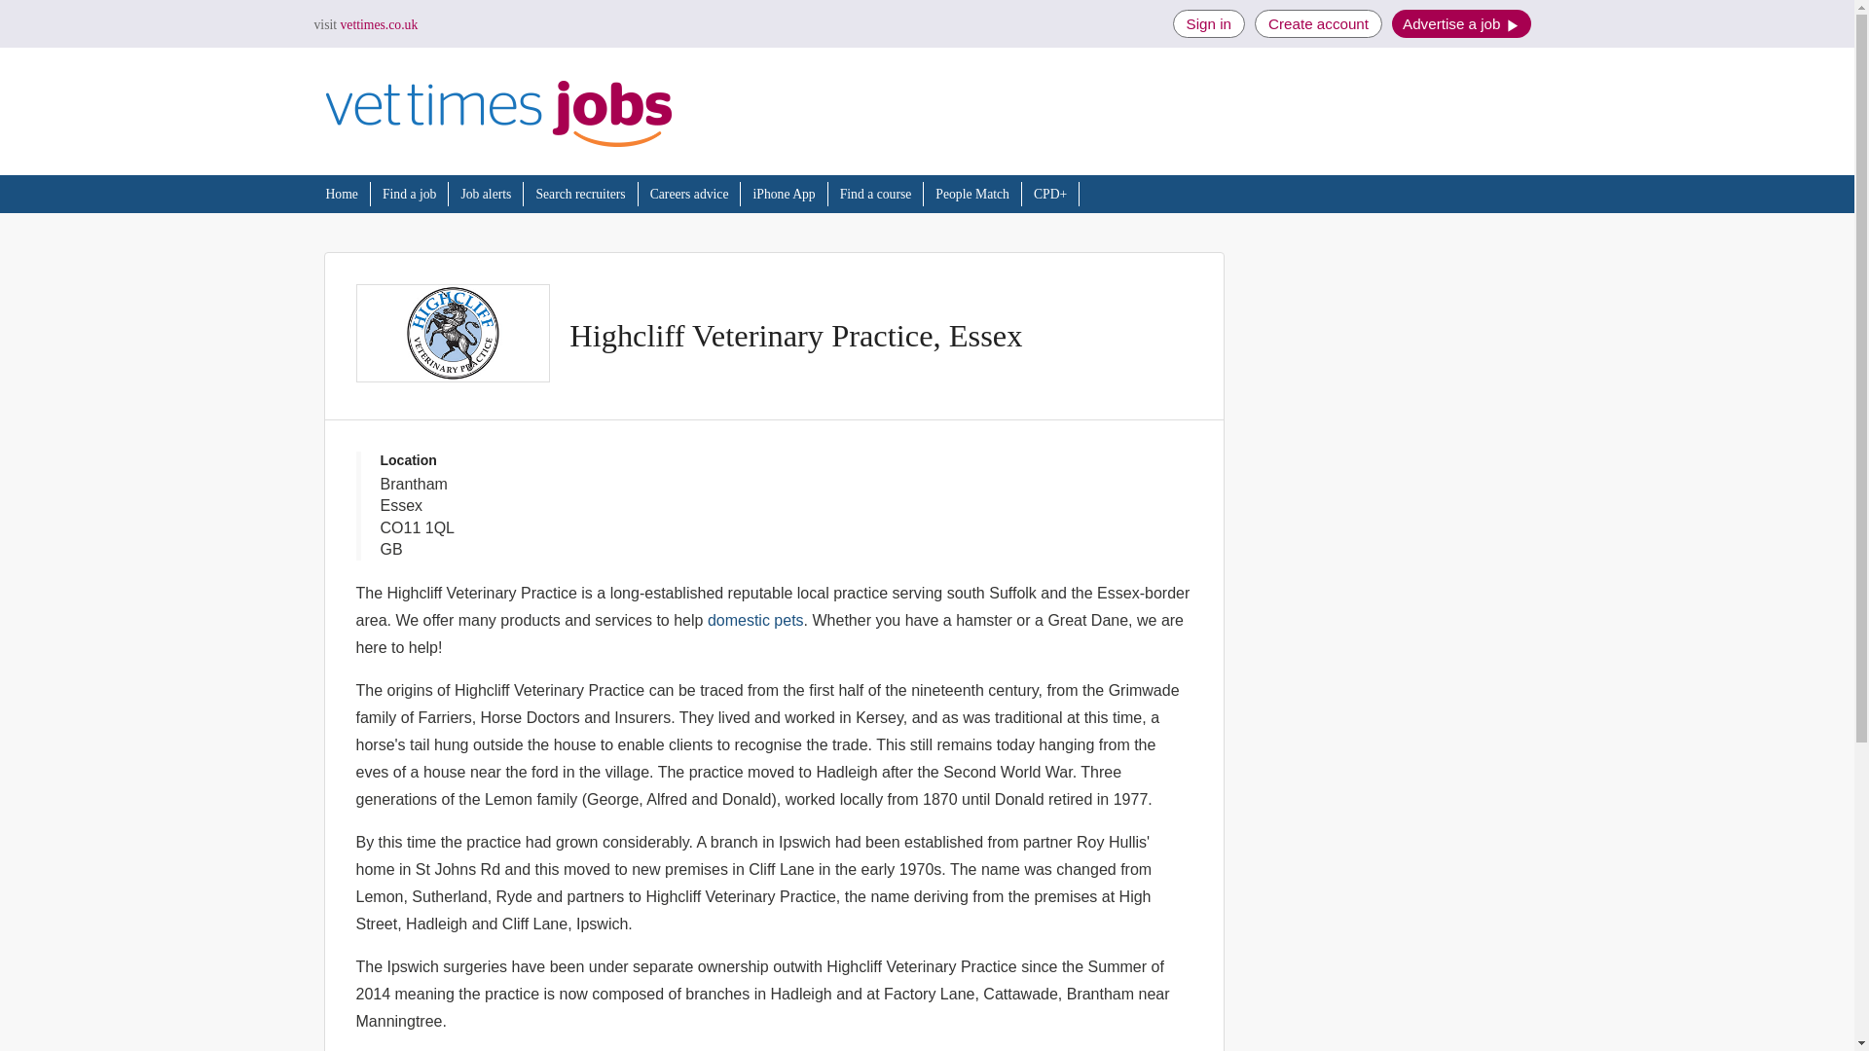 This screenshot has height=1051, width=1869. What do you see at coordinates (1461, 23) in the screenshot?
I see `Advertise a job` at bounding box center [1461, 23].